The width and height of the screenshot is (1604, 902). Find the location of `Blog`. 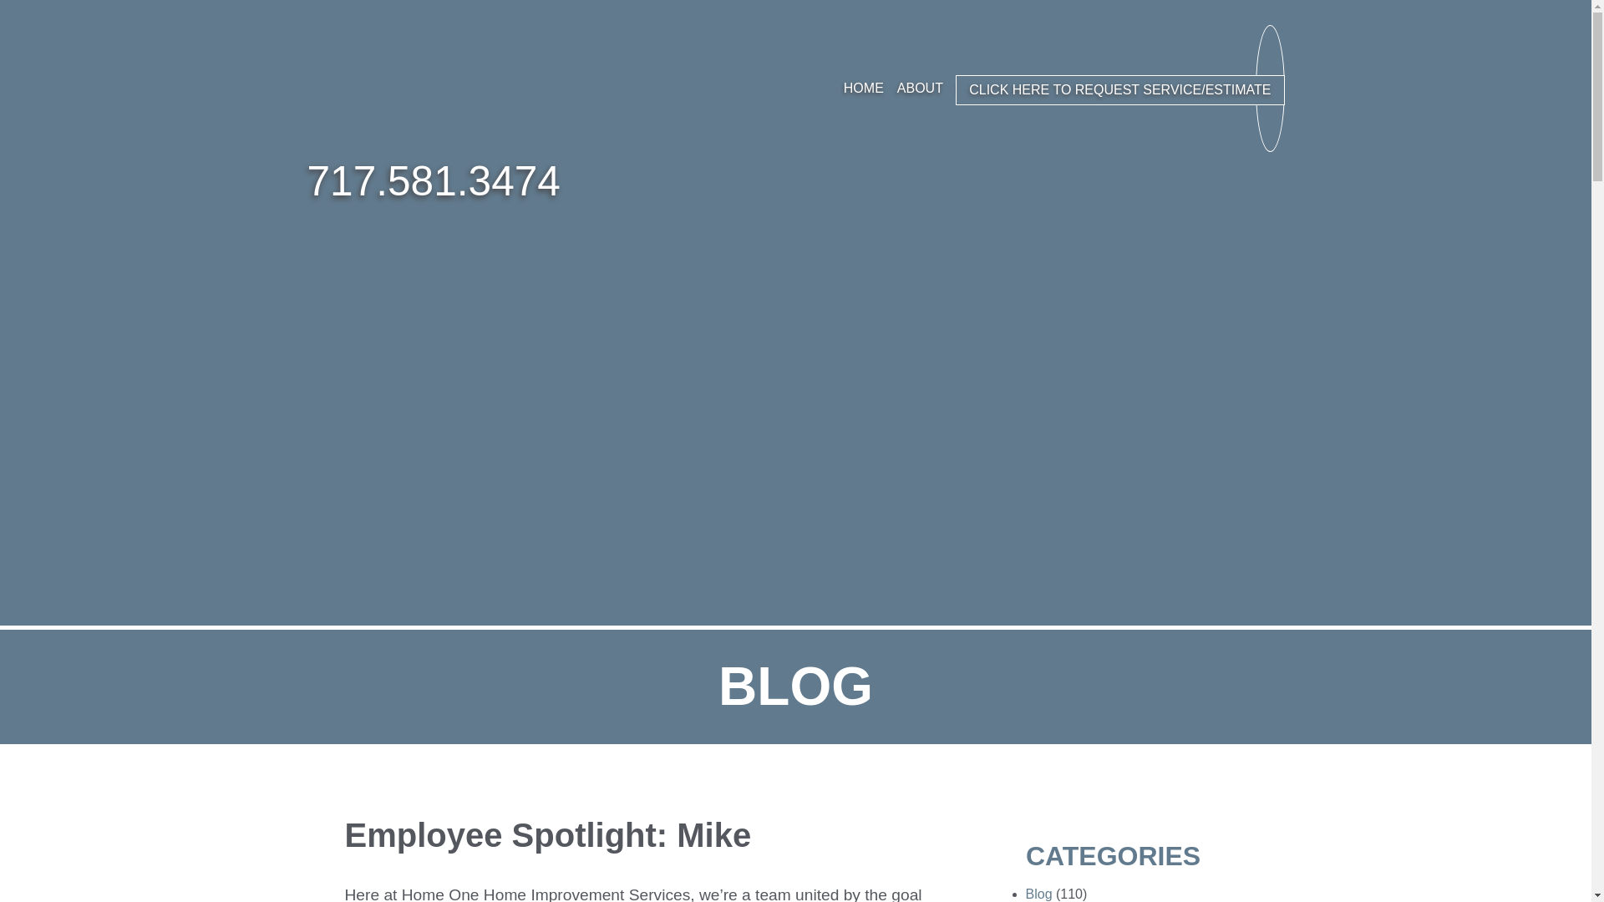

Blog is located at coordinates (1039, 894).